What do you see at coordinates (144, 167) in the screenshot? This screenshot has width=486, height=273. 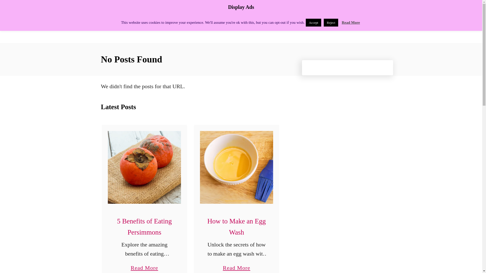 I see `5 Benefits of Eating Persimmons` at bounding box center [144, 167].